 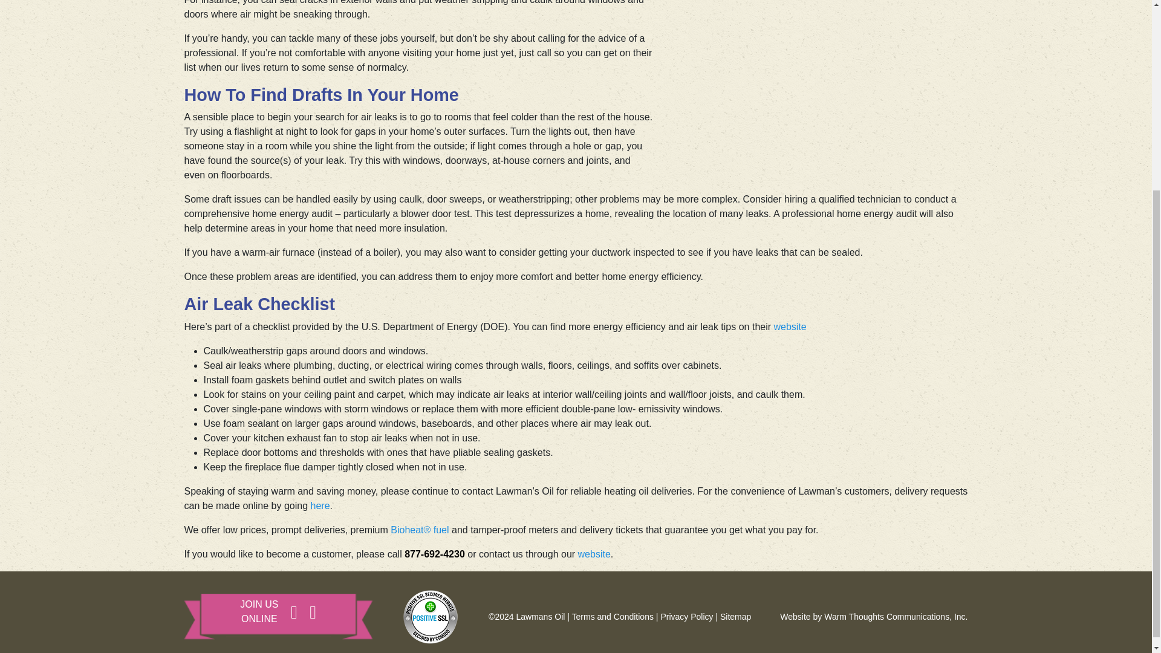 I want to click on about our oil, so click(x=419, y=530).